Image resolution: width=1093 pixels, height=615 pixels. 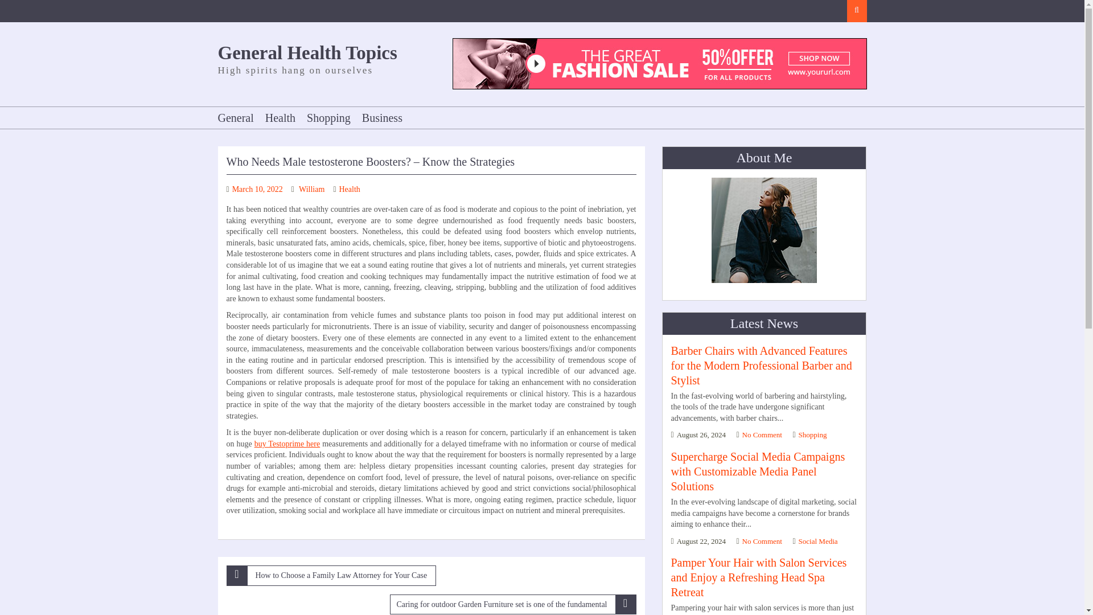 What do you see at coordinates (350, 189) in the screenshot?
I see `Health` at bounding box center [350, 189].